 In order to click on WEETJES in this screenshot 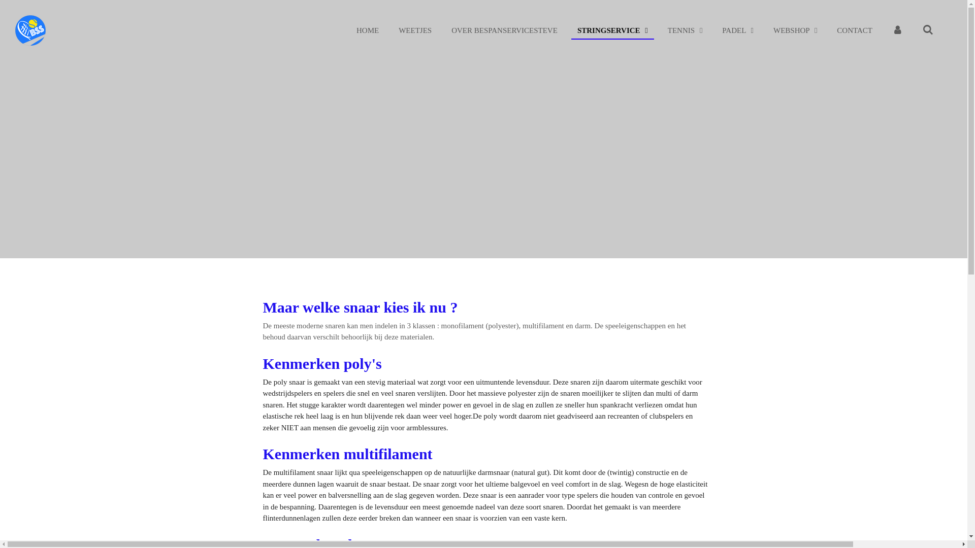, I will do `click(415, 30)`.